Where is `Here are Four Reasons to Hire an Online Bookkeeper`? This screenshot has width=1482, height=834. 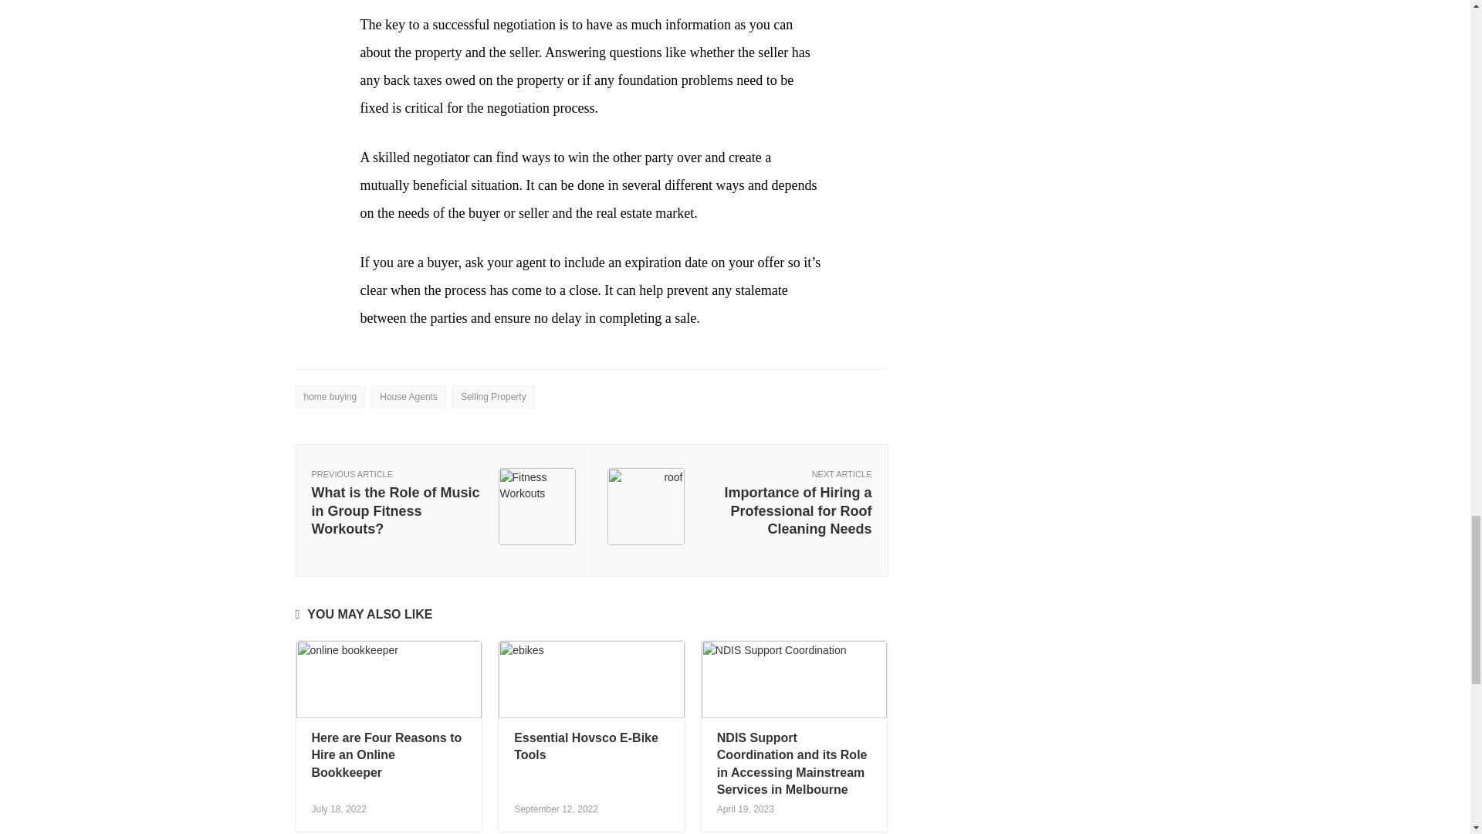
Here are Four Reasons to Hire an Online Bookkeeper is located at coordinates (387, 755).